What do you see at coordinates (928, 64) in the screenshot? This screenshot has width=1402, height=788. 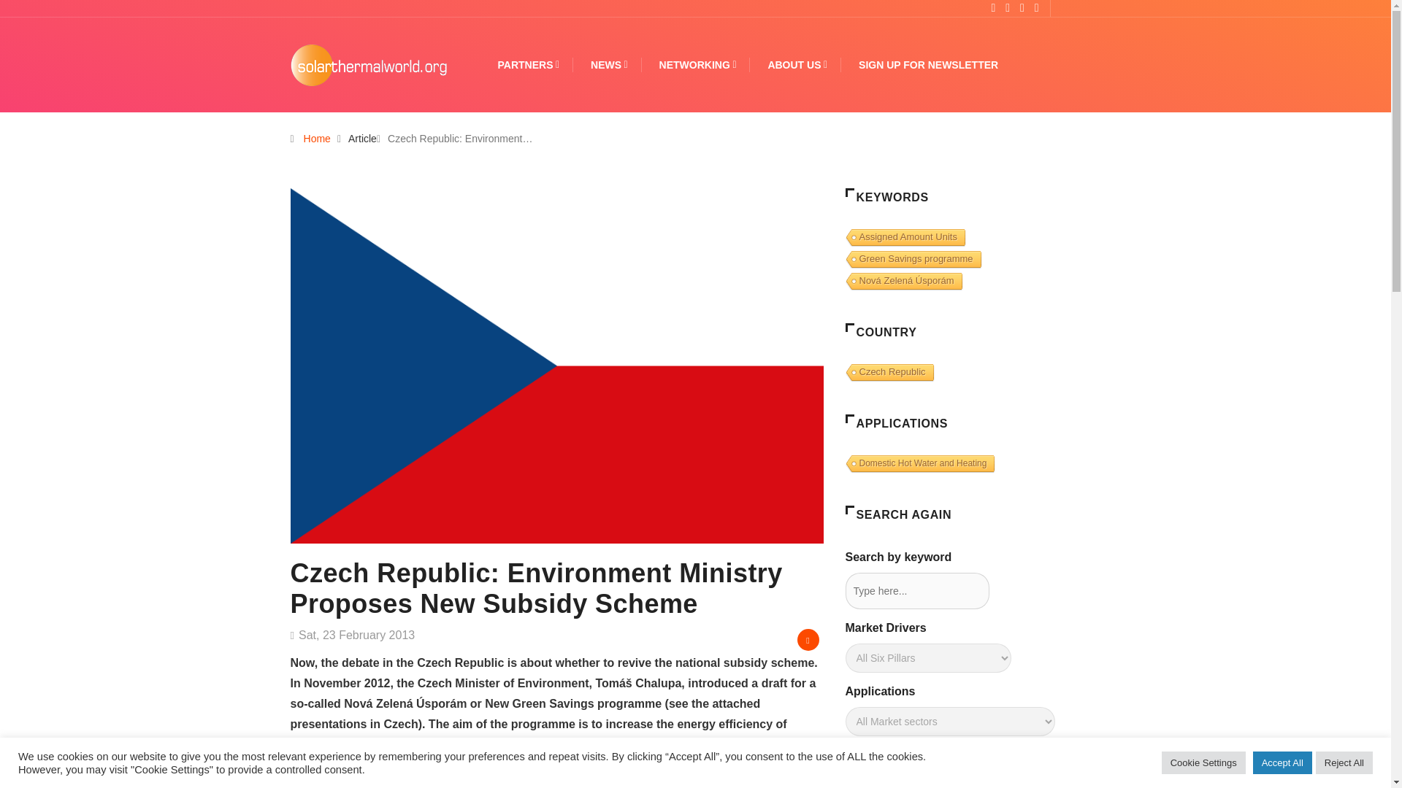 I see `SIGN UP FOR NEWSLETTER` at bounding box center [928, 64].